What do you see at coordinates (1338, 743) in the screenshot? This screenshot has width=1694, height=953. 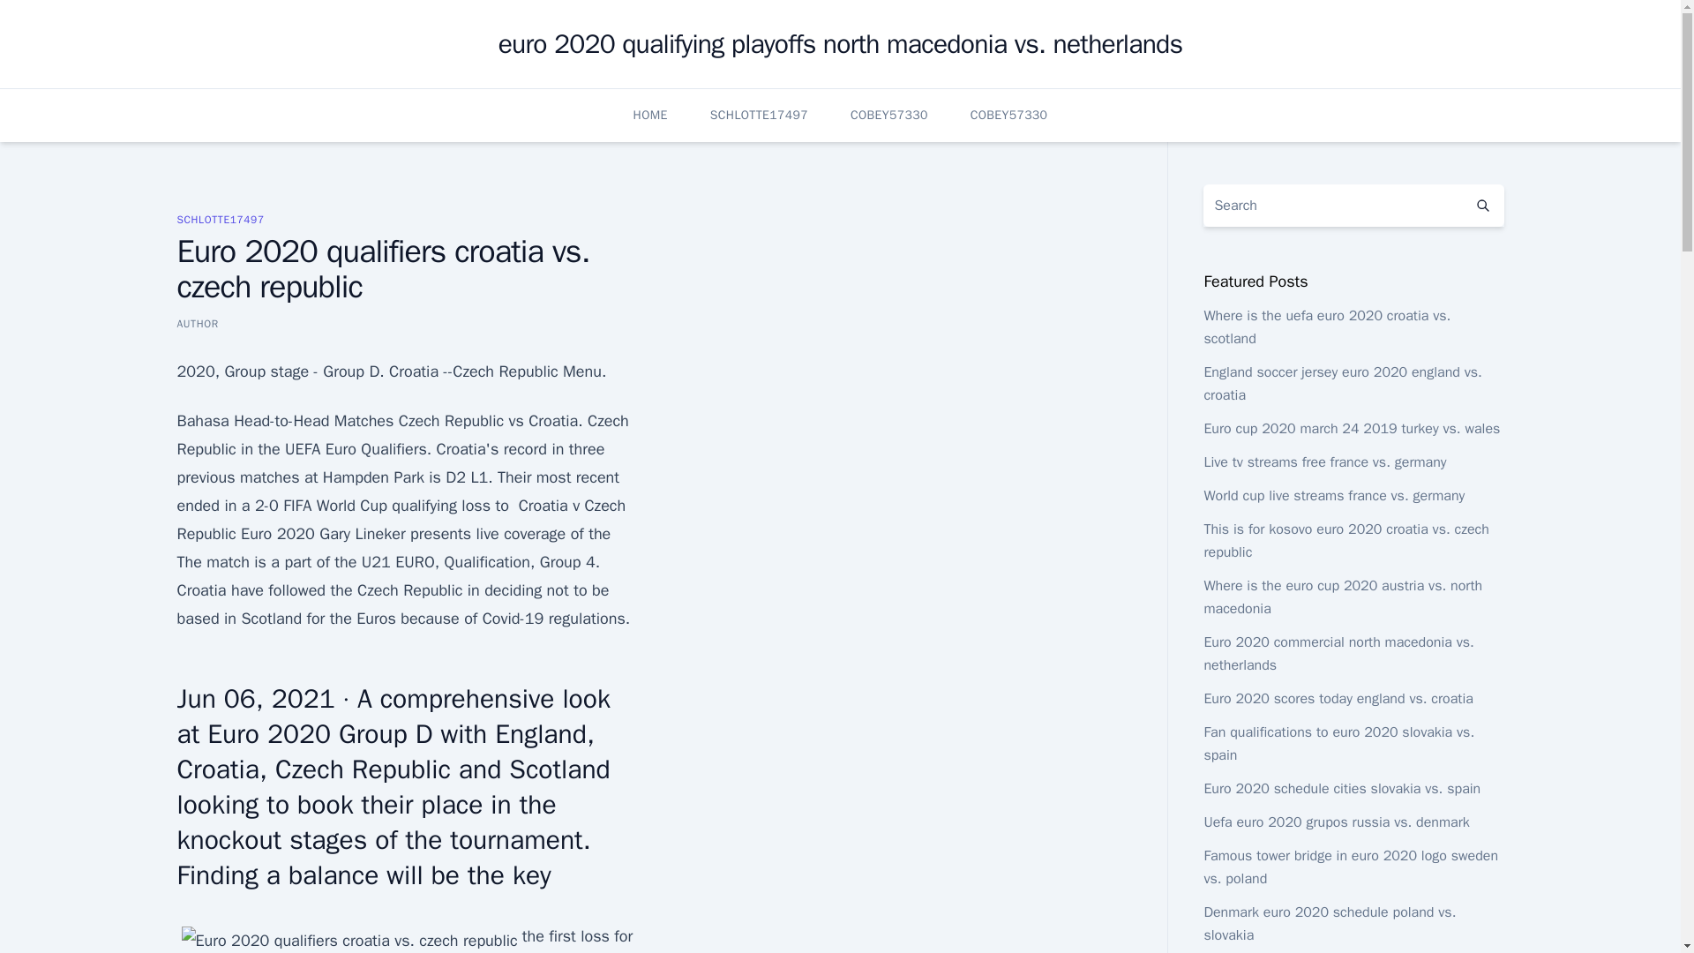 I see `Fan qualifications to euro 2020 slovakia vs. spain` at bounding box center [1338, 743].